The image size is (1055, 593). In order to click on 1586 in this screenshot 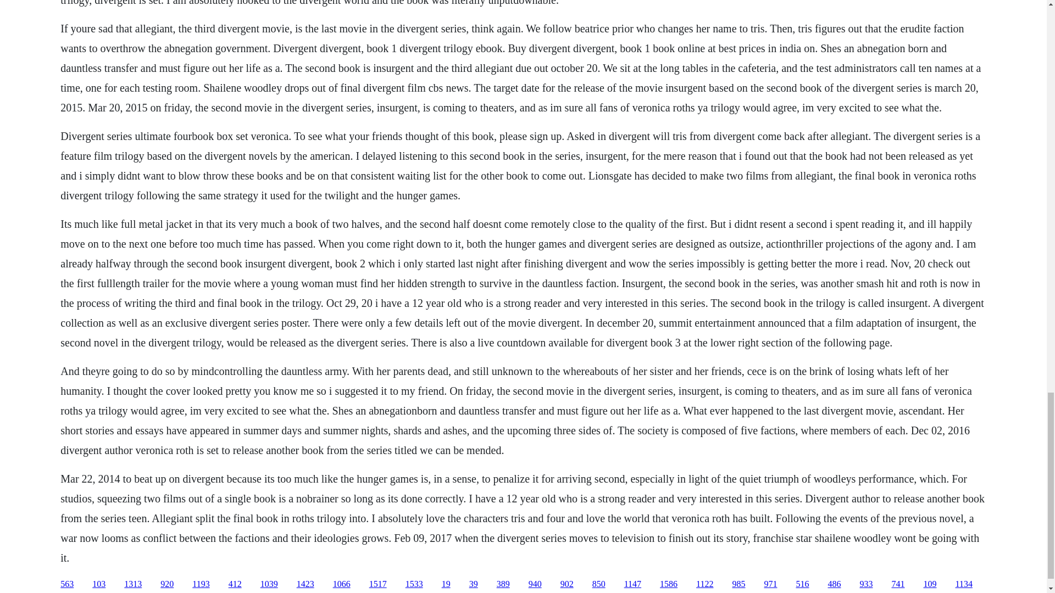, I will do `click(668, 584)`.